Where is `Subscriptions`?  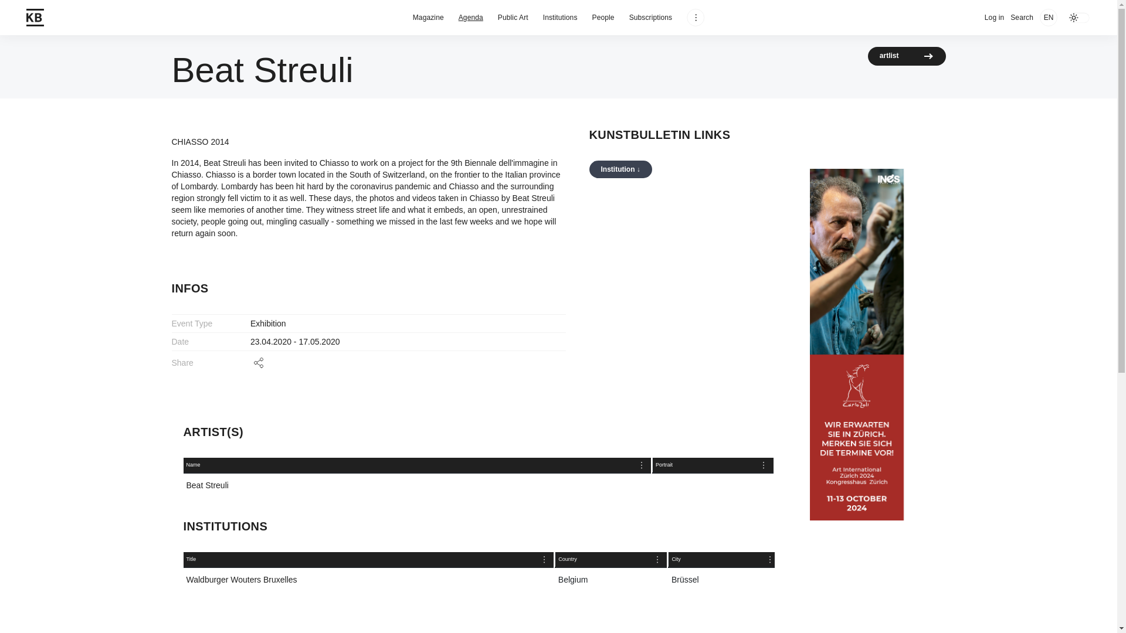
Subscriptions is located at coordinates (651, 18).